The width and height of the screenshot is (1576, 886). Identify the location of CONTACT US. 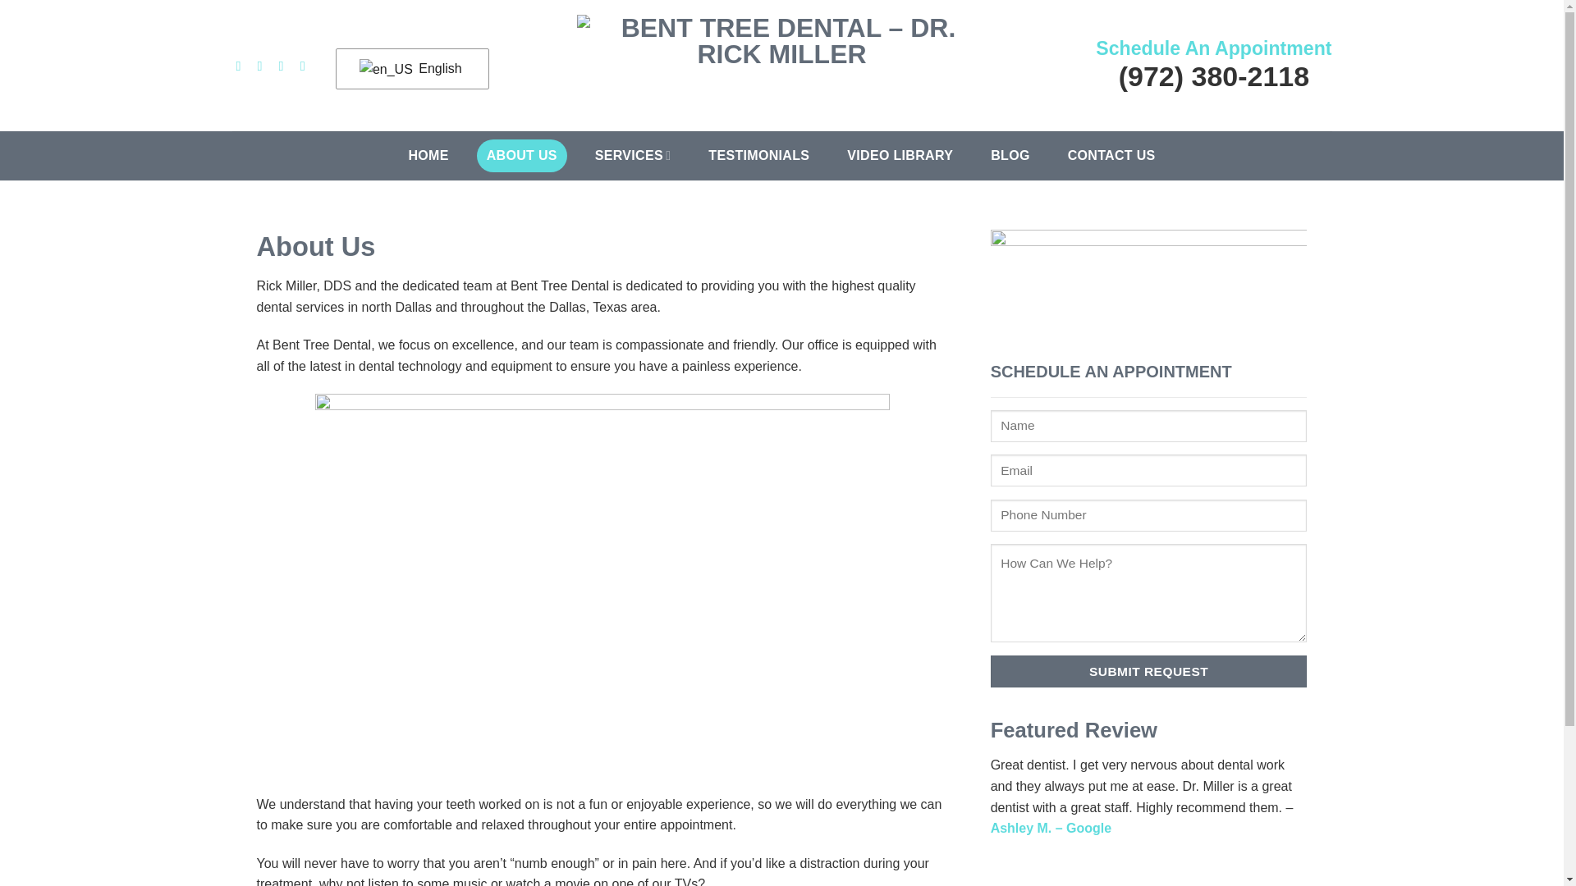
(1111, 155).